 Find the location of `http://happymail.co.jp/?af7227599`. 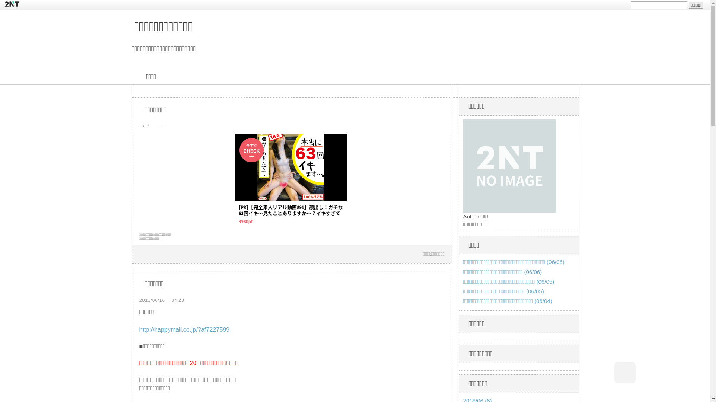

http://happymail.co.jp/?af7227599 is located at coordinates (185, 329).